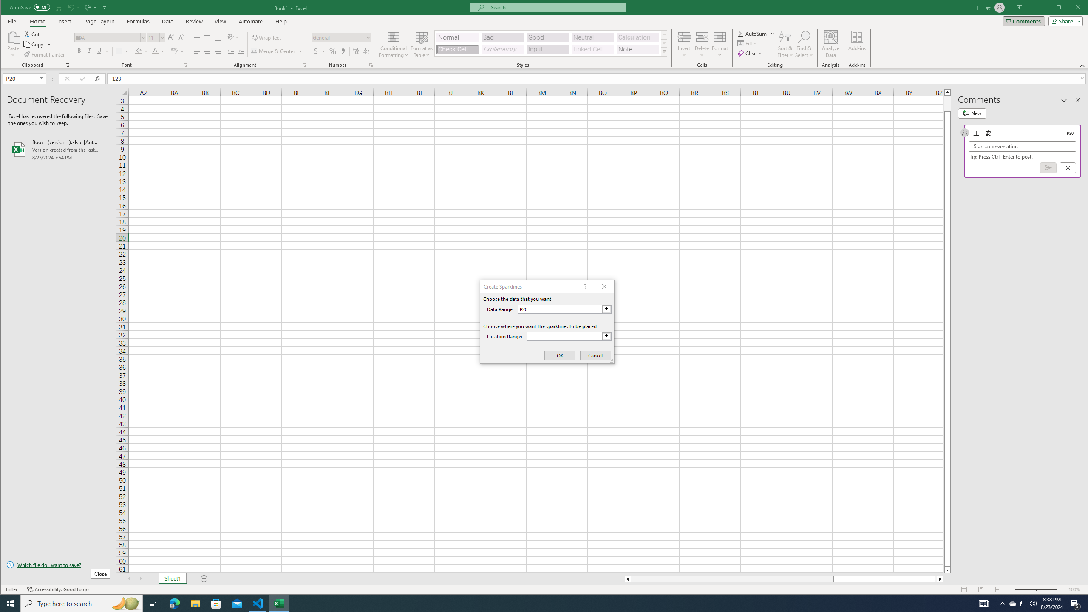  Describe the element at coordinates (316, 51) in the screenshot. I see `Accounting Number Format` at that location.